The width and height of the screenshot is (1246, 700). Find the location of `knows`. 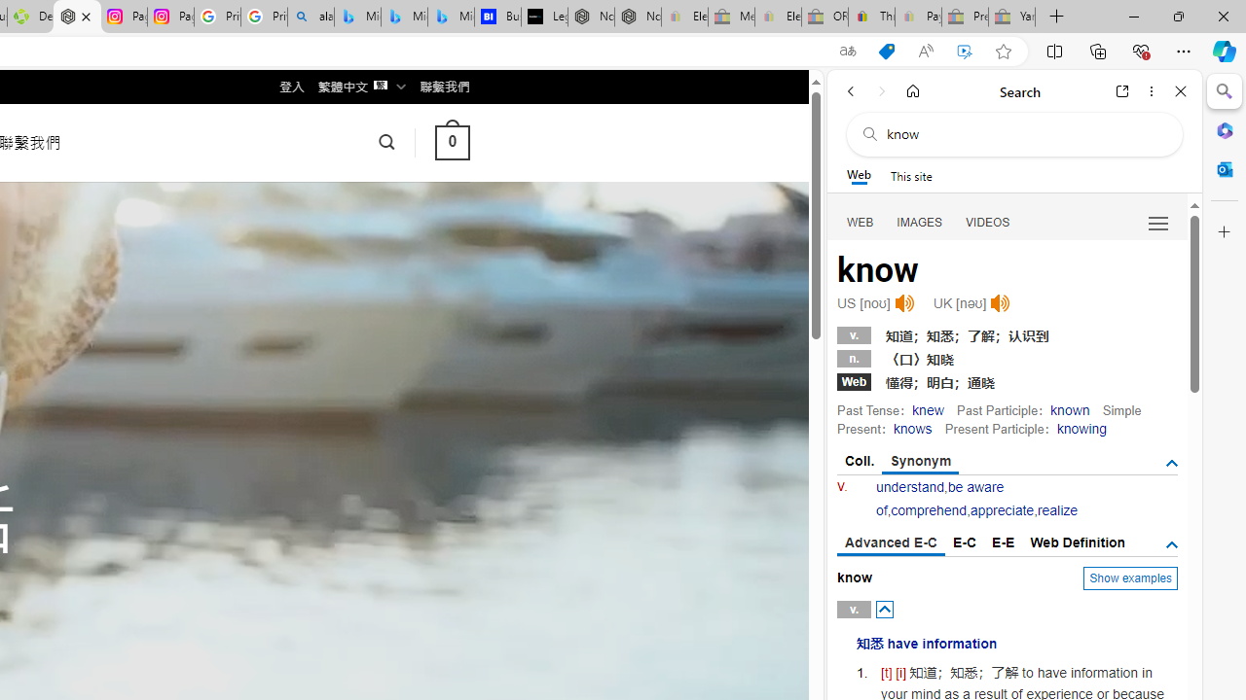

knows is located at coordinates (911, 428).